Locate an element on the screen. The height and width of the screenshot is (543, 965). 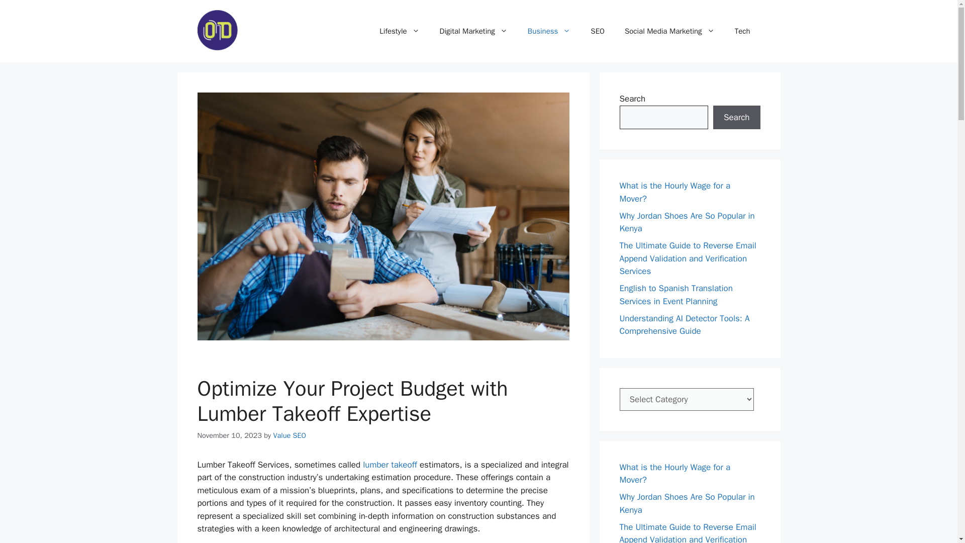
What is the Hourly Wage for a Mover? is located at coordinates (674, 474).